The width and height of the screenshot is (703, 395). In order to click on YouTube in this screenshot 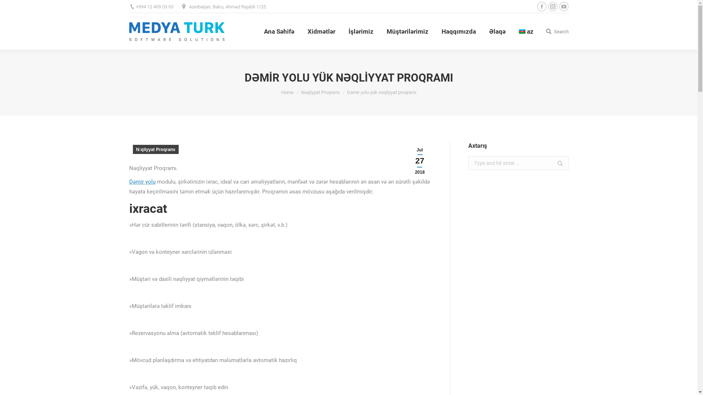, I will do `click(563, 7)`.